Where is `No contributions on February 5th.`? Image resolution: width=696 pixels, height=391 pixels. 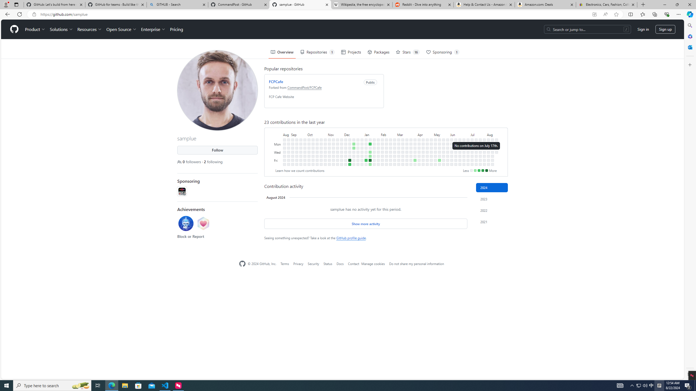 No contributions on February 5th. is located at coordinates (382, 144).